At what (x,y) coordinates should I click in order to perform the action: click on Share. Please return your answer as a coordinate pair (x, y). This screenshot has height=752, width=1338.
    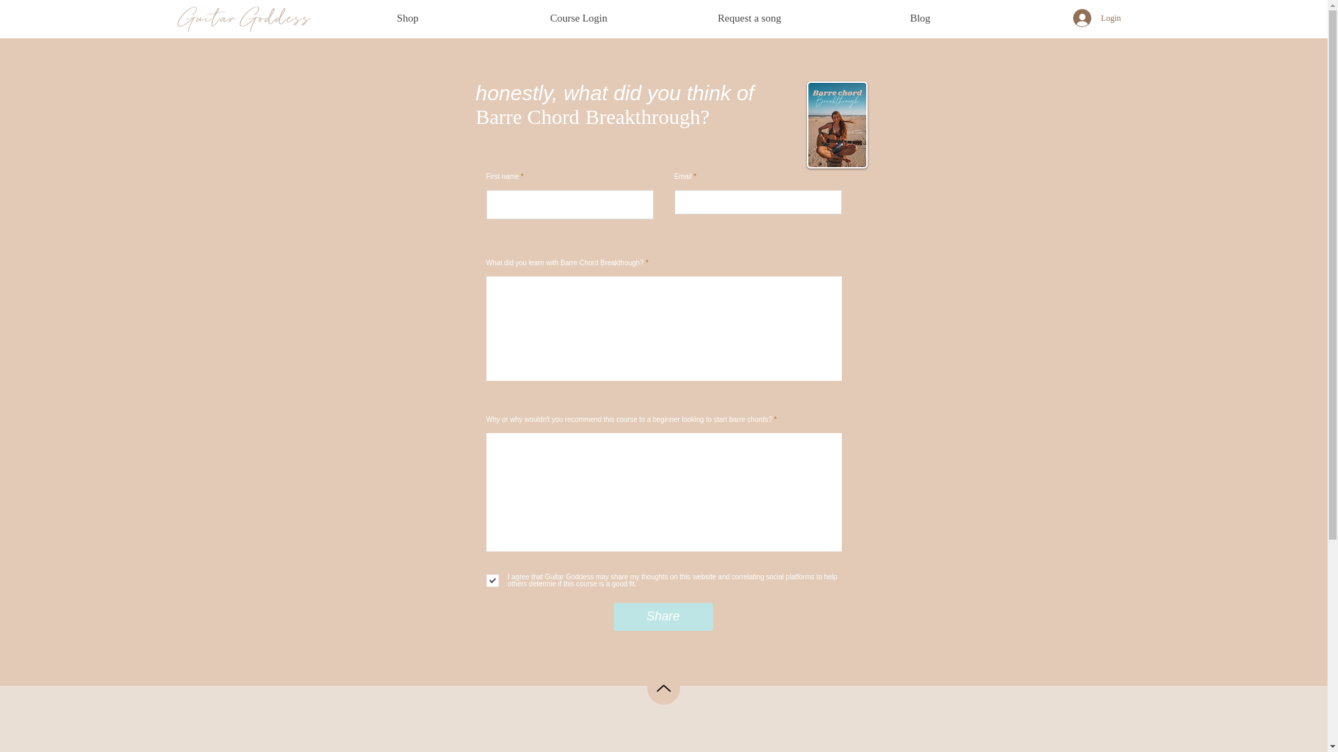
    Looking at the image, I should click on (662, 617).